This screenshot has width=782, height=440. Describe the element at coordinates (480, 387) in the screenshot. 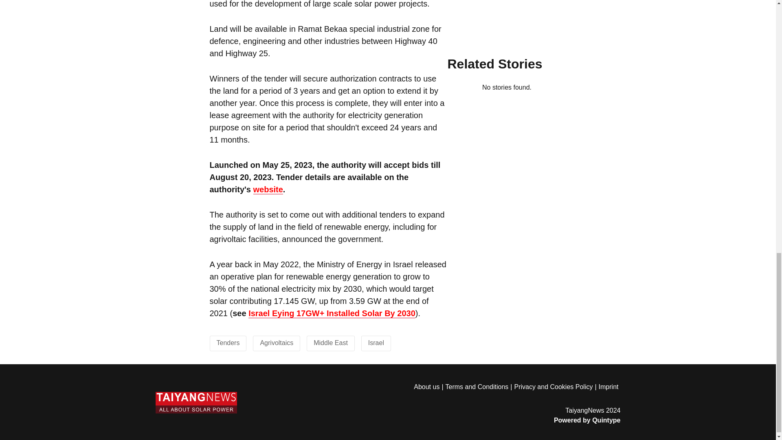

I see `Terms and Conditions` at that location.